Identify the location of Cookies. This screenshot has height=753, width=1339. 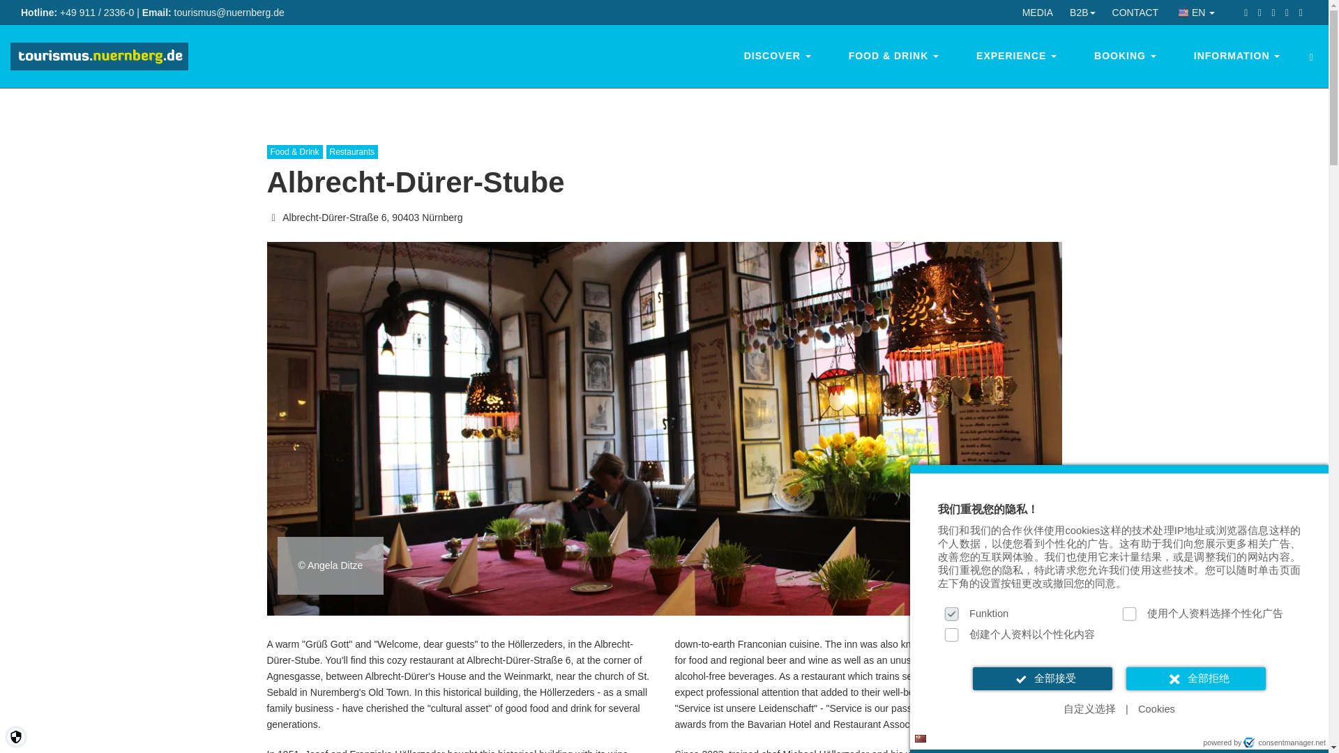
(1156, 709).